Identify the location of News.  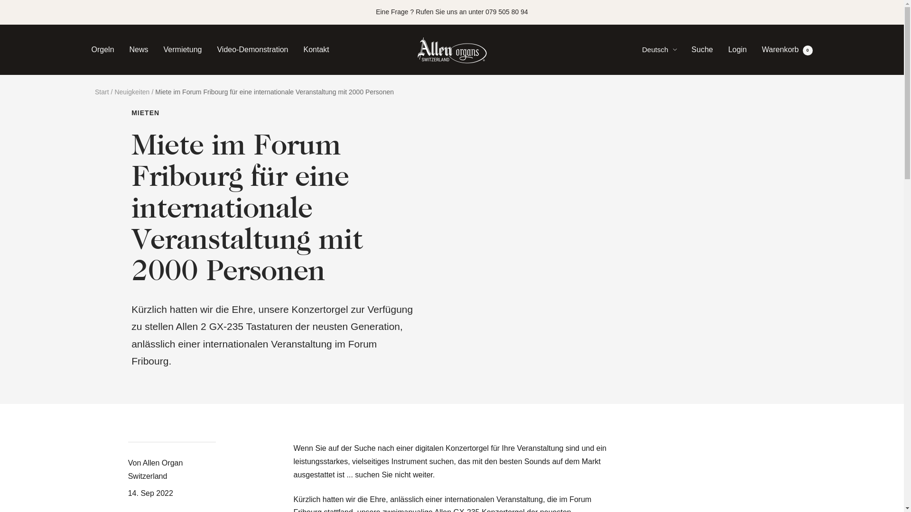
(139, 50).